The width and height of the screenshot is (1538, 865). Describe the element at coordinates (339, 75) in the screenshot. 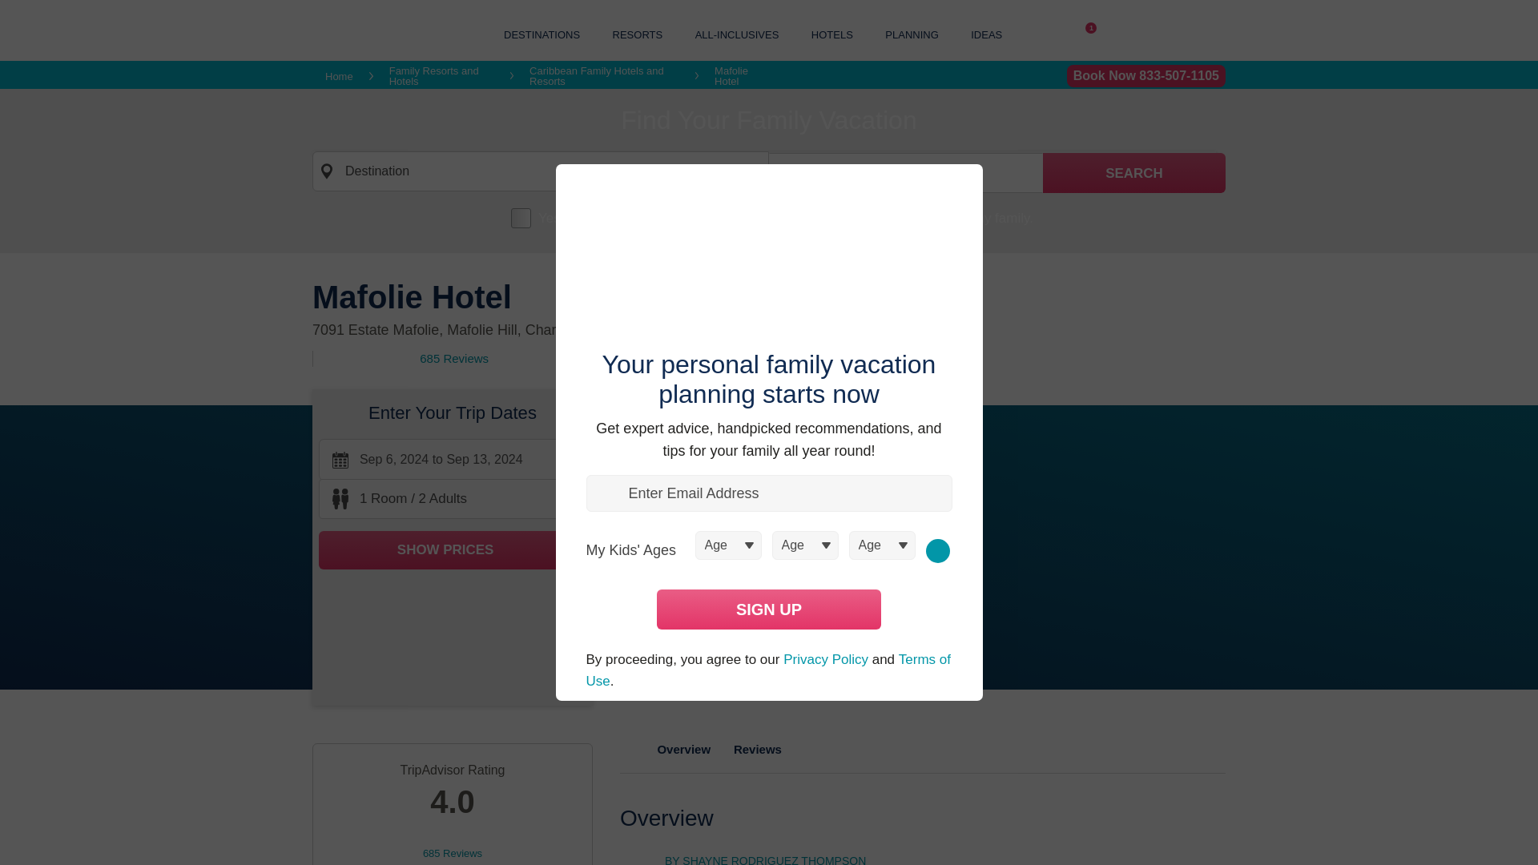

I see `Home` at that location.